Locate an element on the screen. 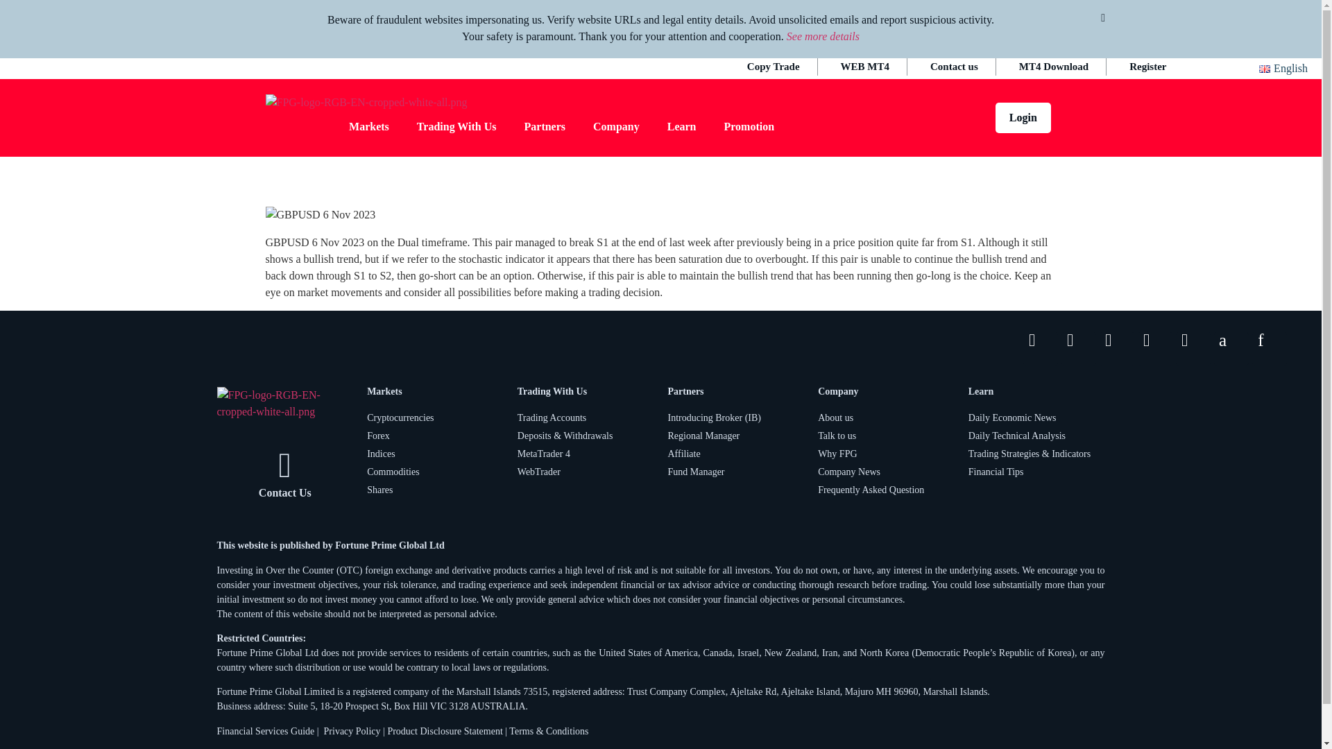 Image resolution: width=1332 pixels, height=749 pixels. Learn is located at coordinates (681, 126).